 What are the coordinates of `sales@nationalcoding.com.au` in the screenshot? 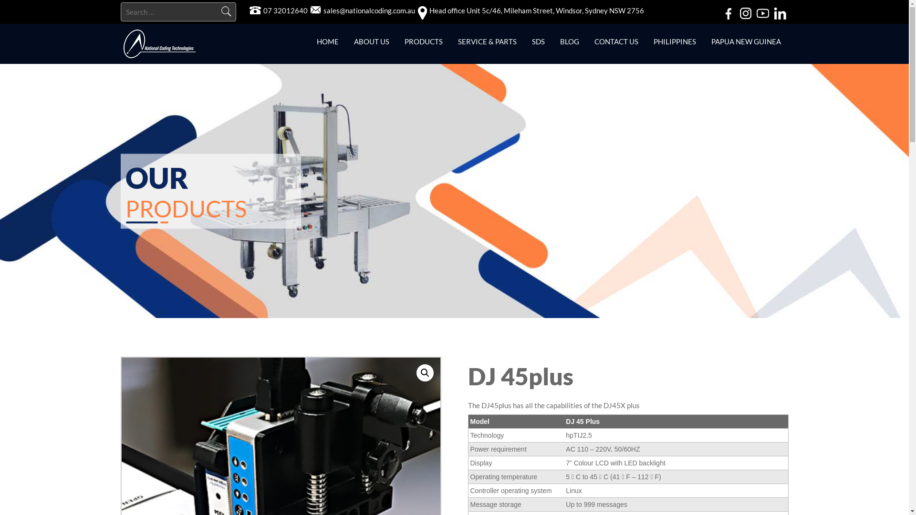 It's located at (369, 10).